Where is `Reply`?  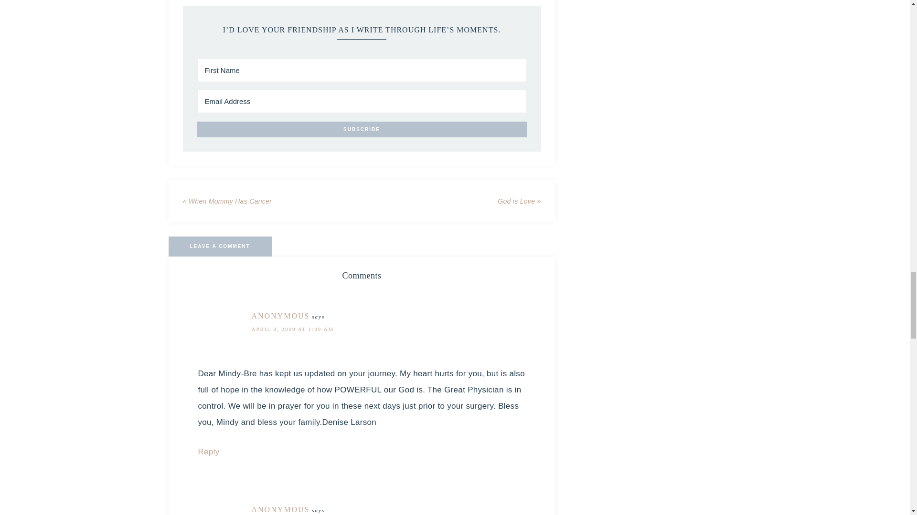 Reply is located at coordinates (208, 452).